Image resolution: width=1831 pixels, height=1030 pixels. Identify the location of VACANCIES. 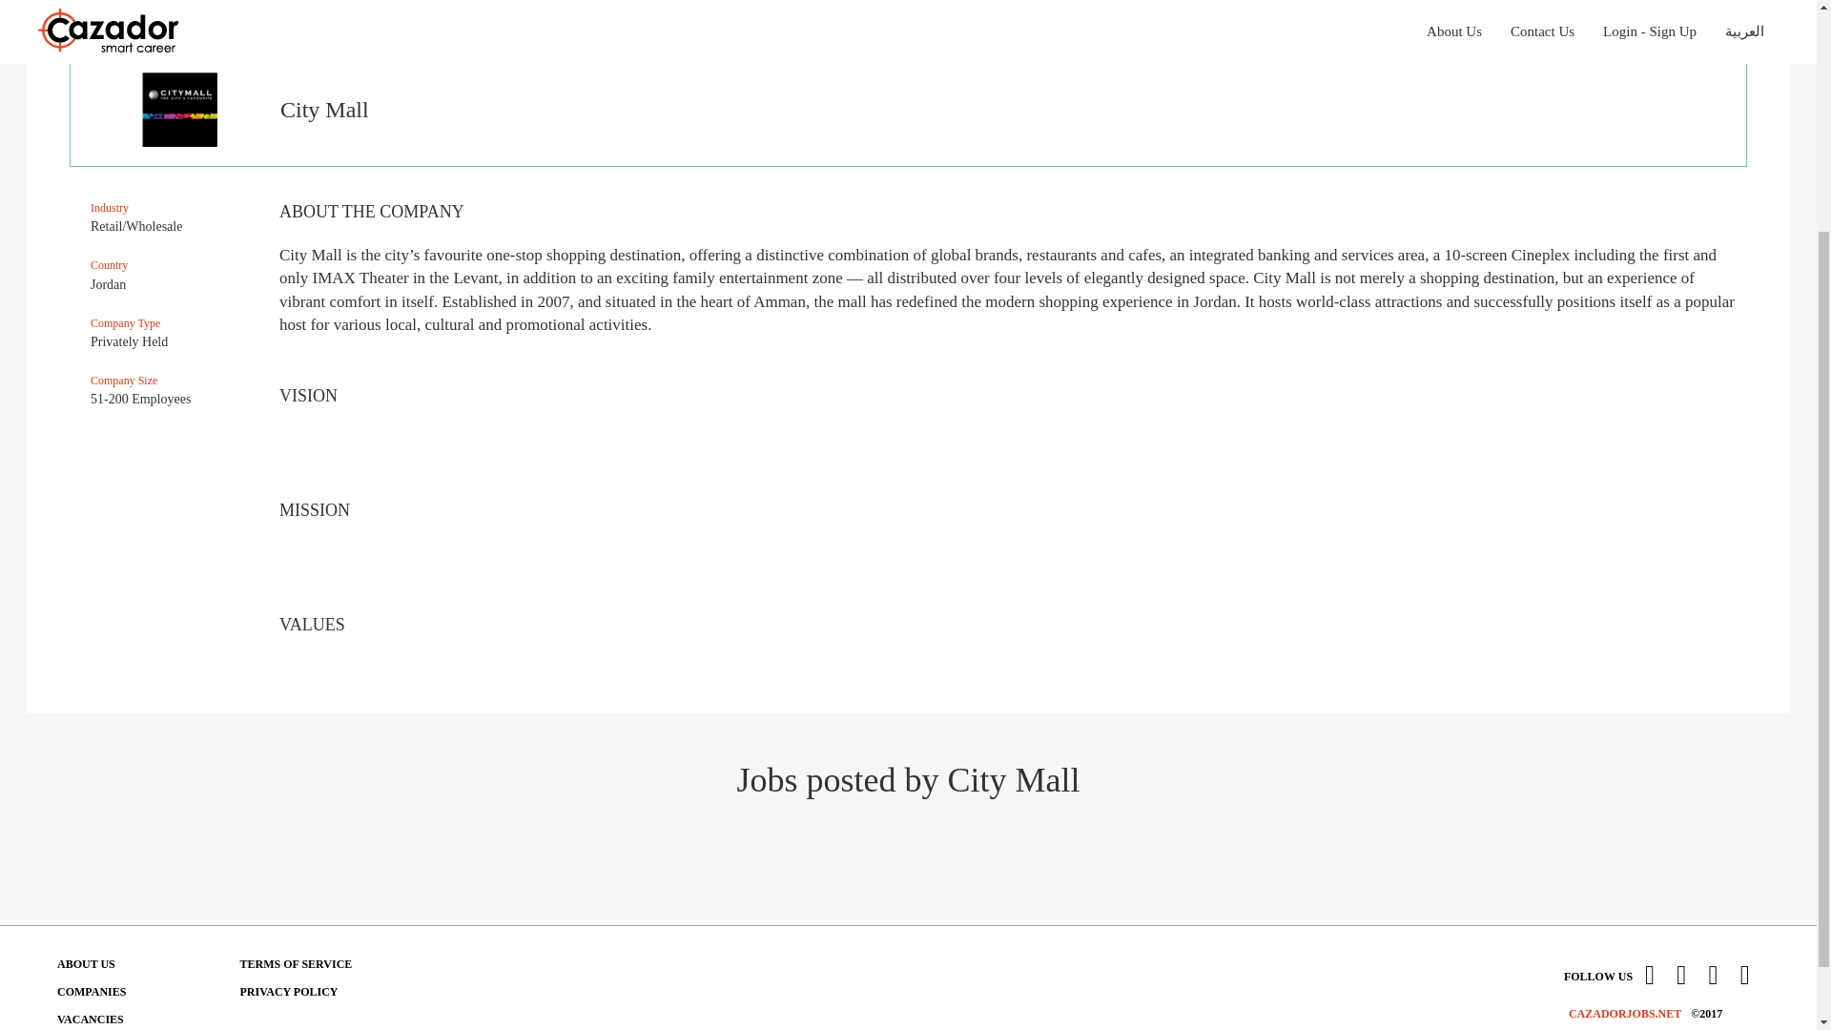
(90, 1019).